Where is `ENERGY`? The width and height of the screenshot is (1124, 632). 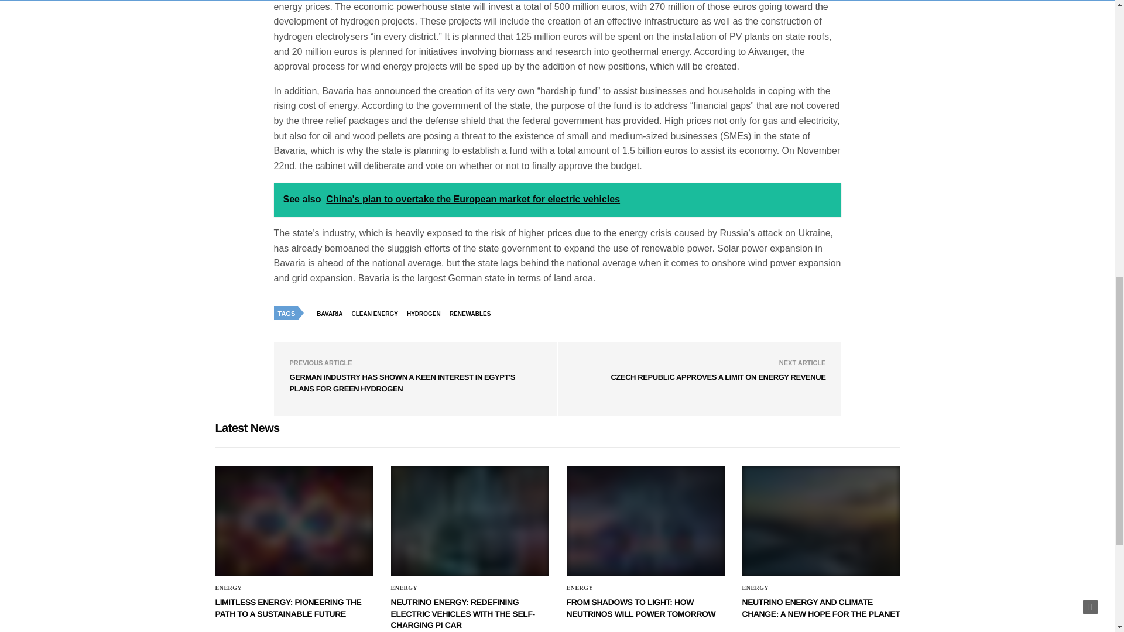 ENERGY is located at coordinates (405, 588).